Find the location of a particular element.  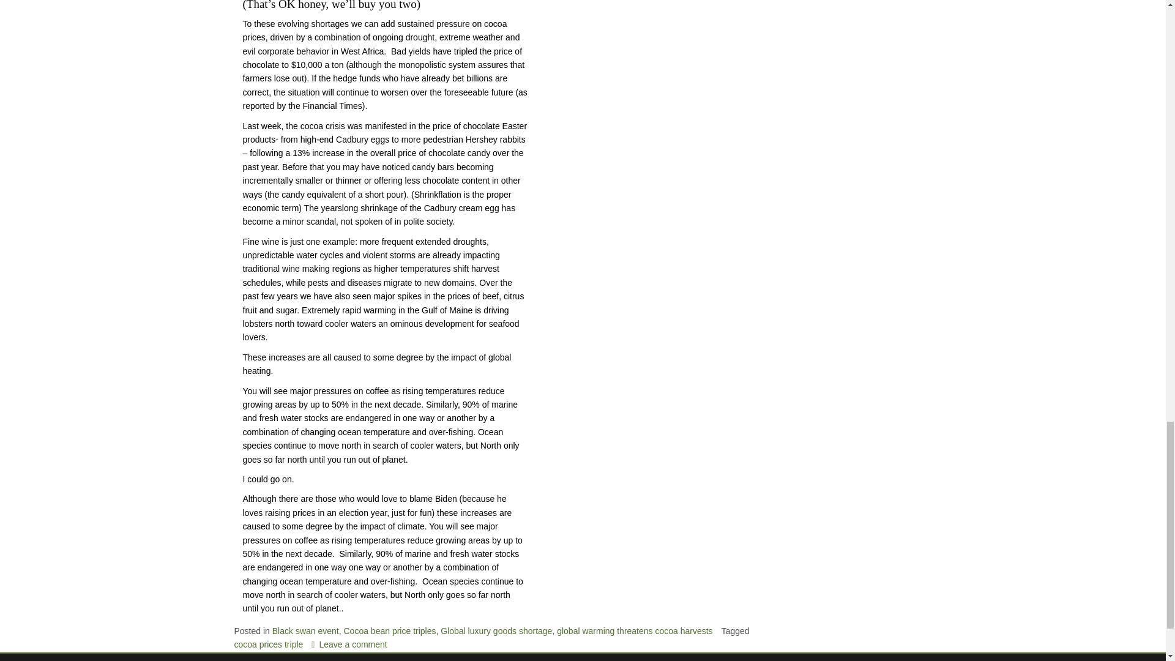

global warming threatens cocoa harvests is located at coordinates (634, 630).